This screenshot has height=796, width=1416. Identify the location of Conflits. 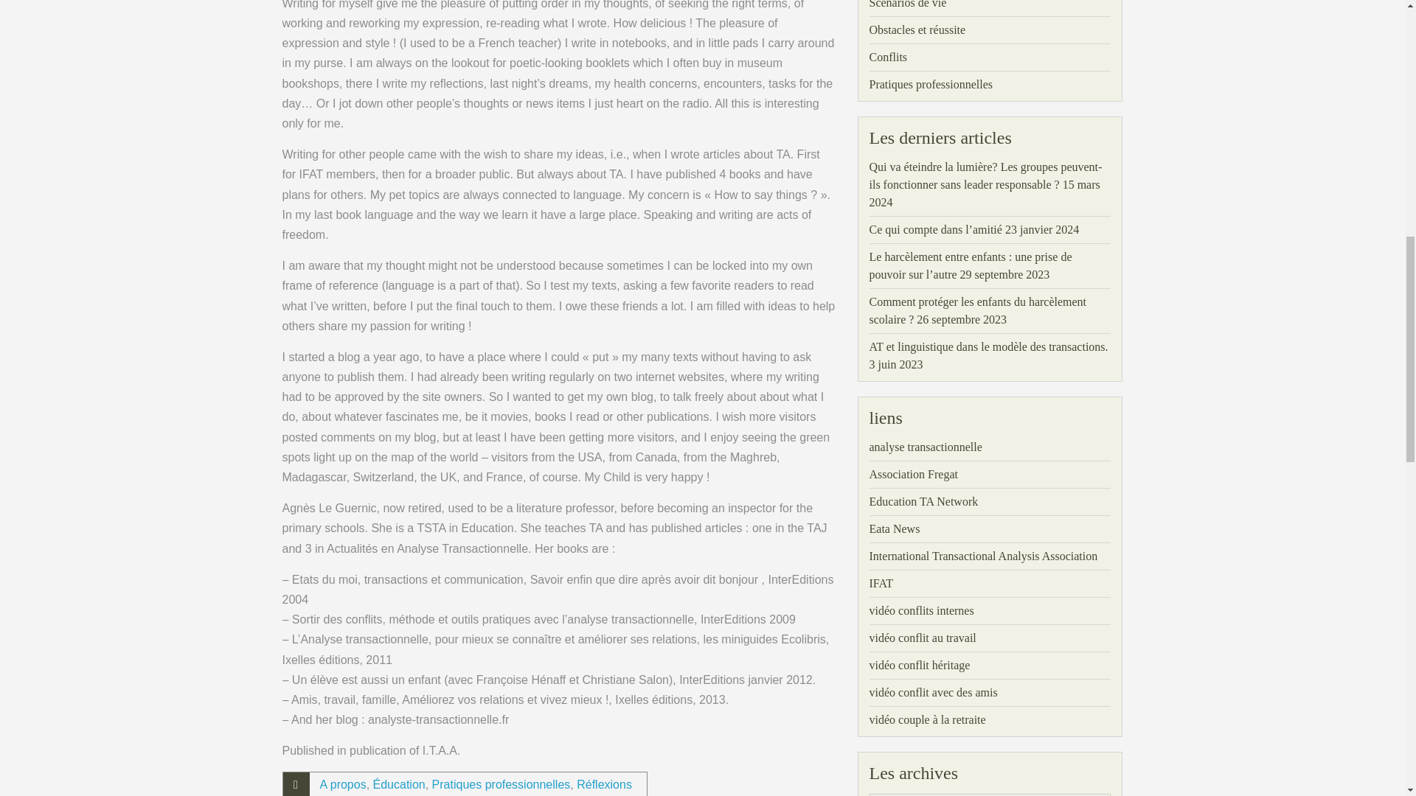
(888, 56).